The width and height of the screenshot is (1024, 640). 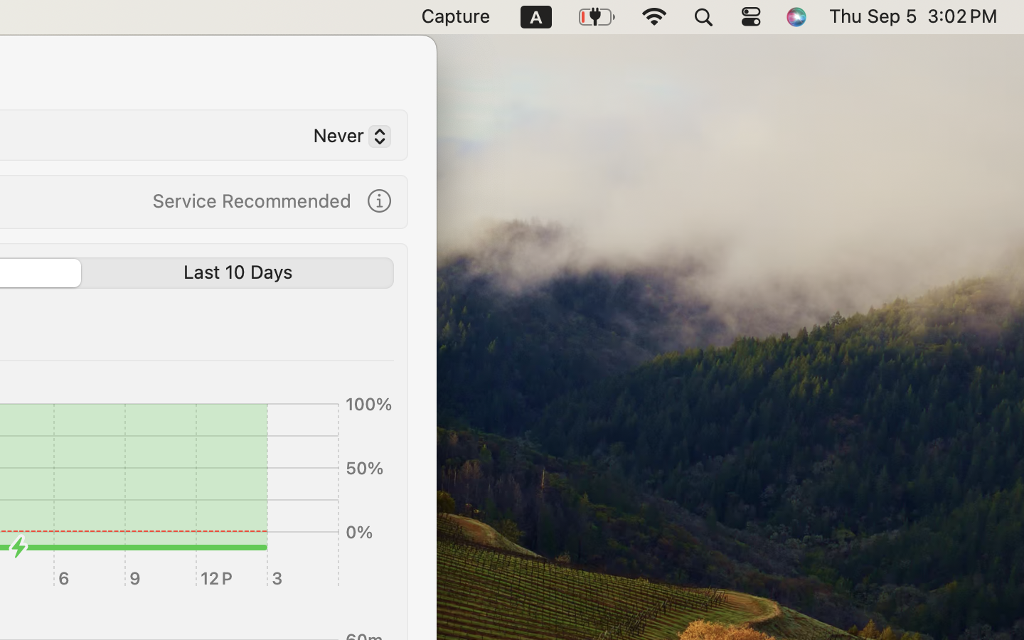 I want to click on Service Recommended, so click(x=252, y=201).